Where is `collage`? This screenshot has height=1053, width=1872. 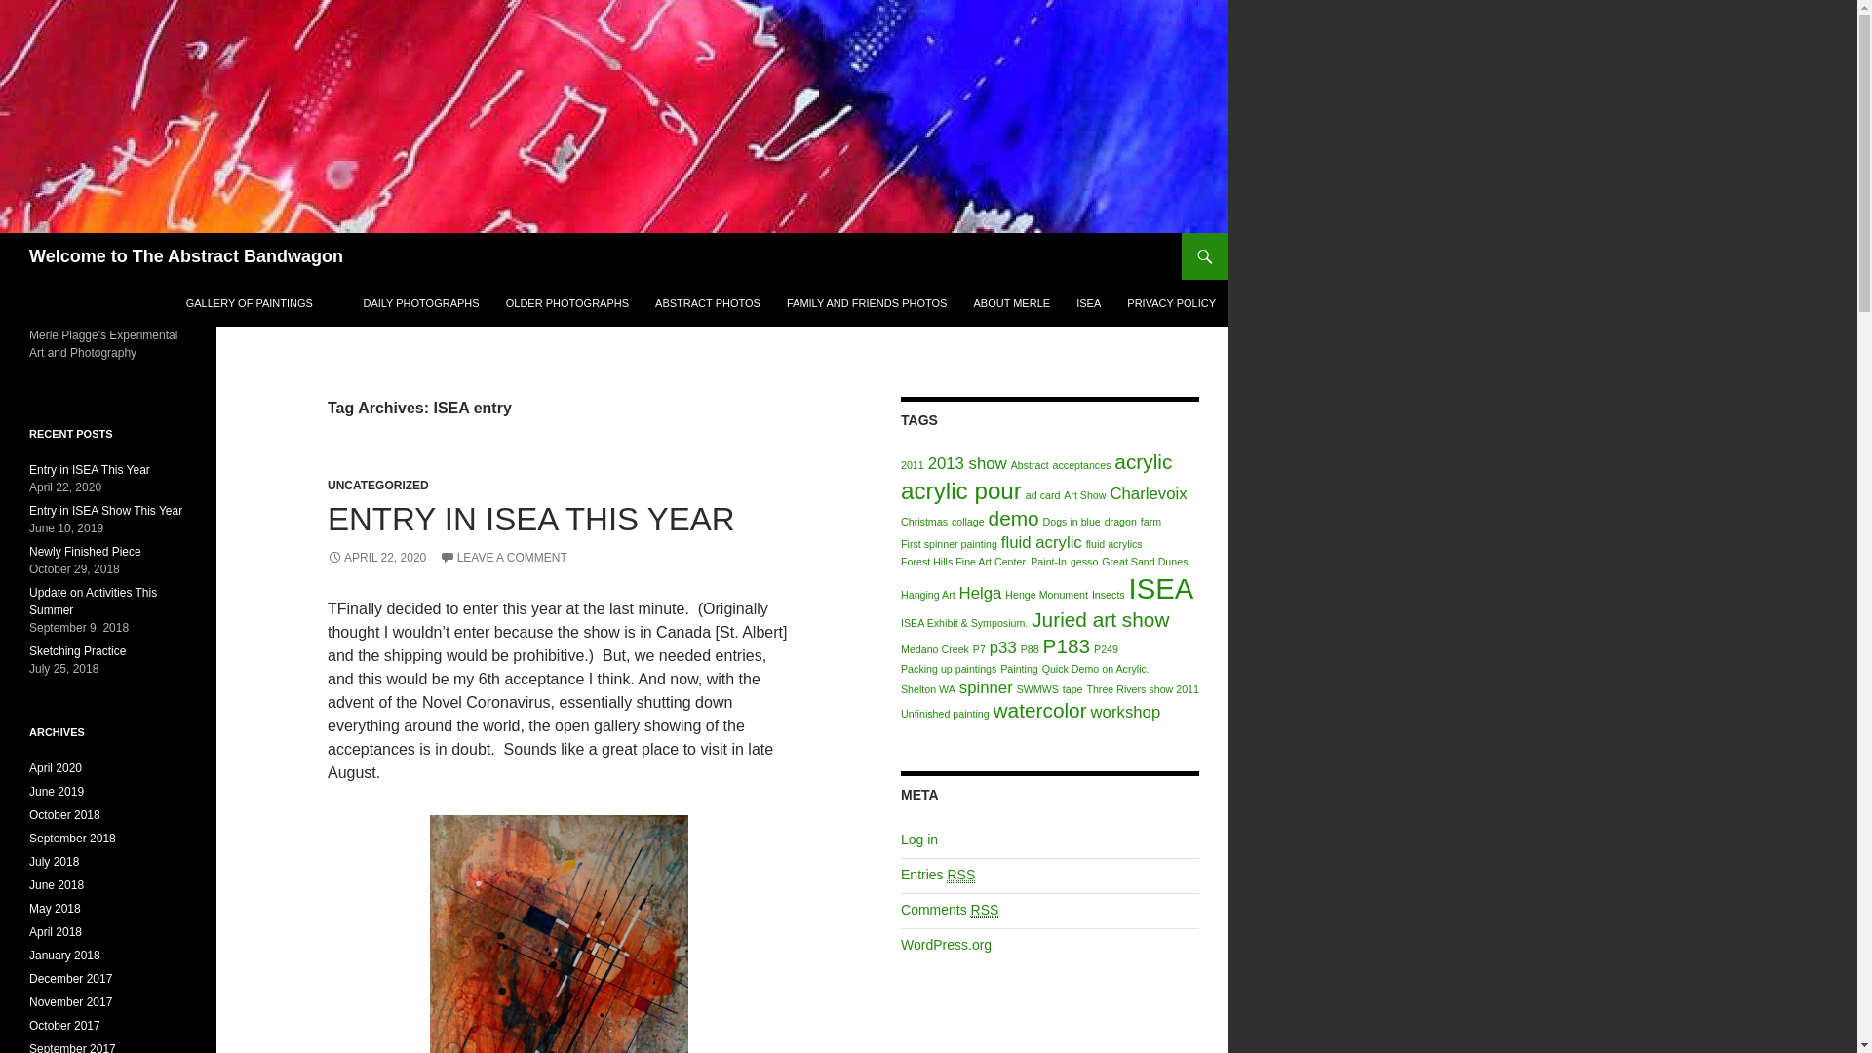 collage is located at coordinates (967, 522).